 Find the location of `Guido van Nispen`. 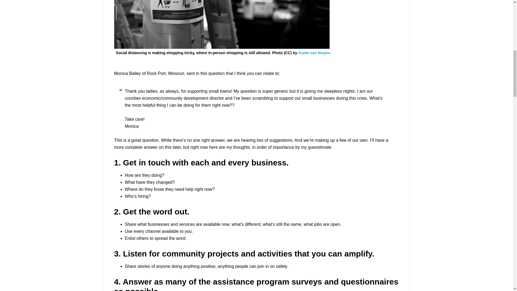

Guido van Nispen is located at coordinates (314, 53).